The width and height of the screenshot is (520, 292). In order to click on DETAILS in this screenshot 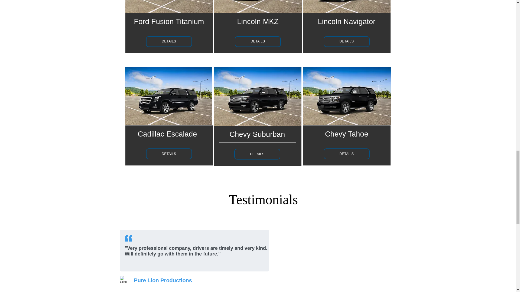, I will do `click(257, 41)`.